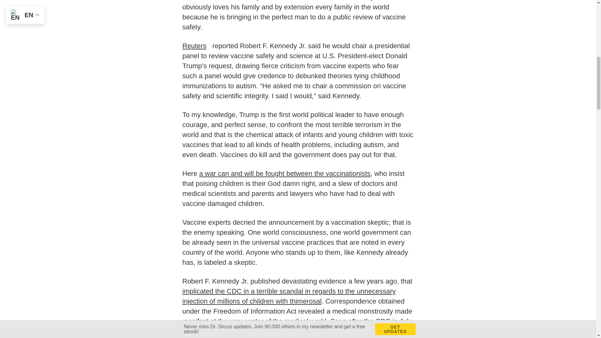 The image size is (601, 338). Describe the element at coordinates (295, 333) in the screenshot. I see `Thimerosal as a preservative` at that location.